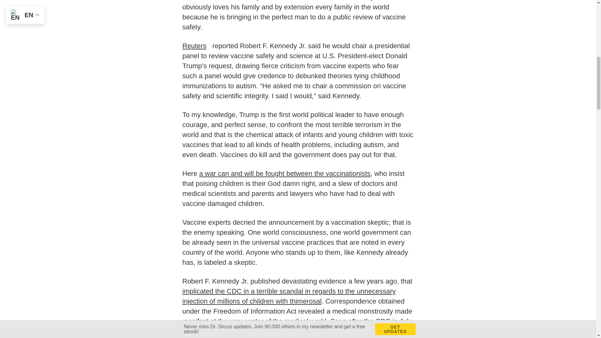 The image size is (601, 338). Describe the element at coordinates (295, 333) in the screenshot. I see `Thimerosal as a preservative` at that location.